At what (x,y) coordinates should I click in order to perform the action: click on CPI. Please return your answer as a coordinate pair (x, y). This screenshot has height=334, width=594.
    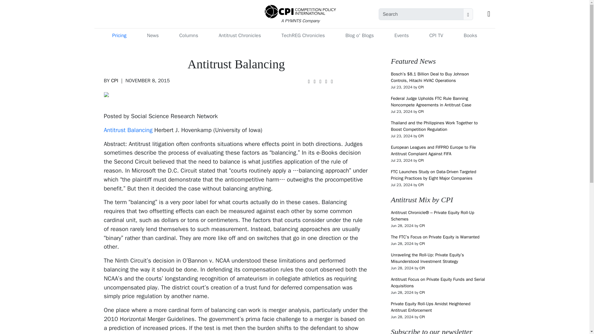
    Looking at the image, I should click on (422, 268).